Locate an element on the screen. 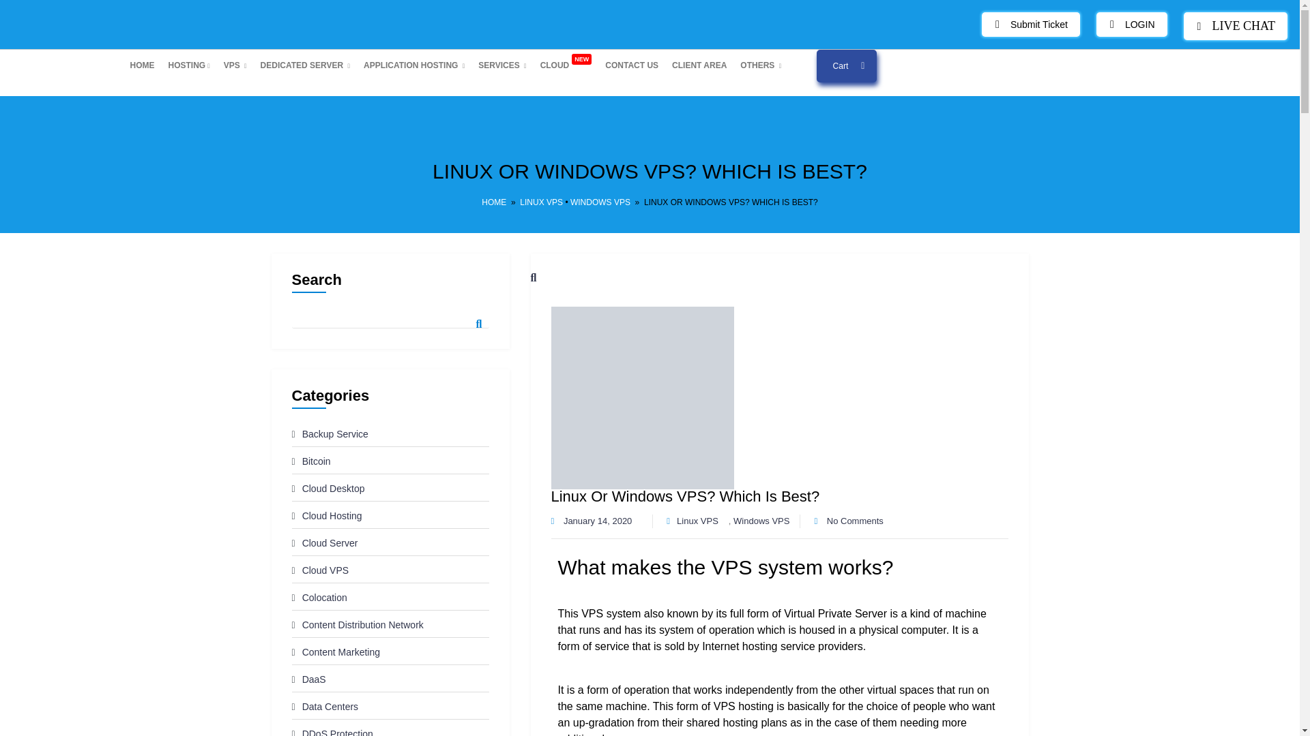  LIVE CHAT is located at coordinates (1235, 26).